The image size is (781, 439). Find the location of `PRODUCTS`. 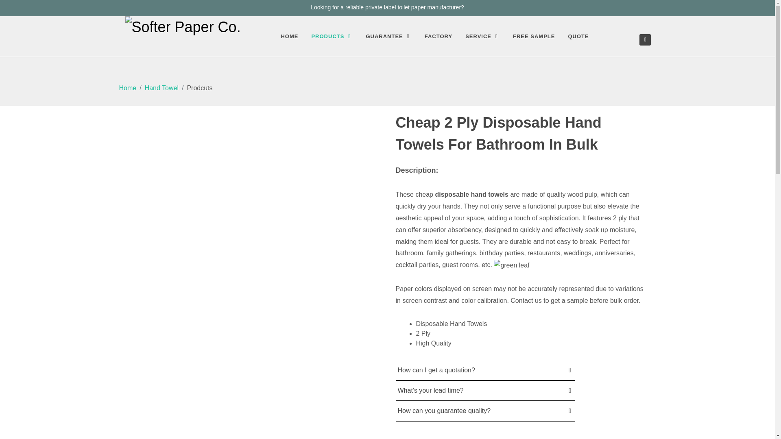

PRODUCTS is located at coordinates (332, 37).